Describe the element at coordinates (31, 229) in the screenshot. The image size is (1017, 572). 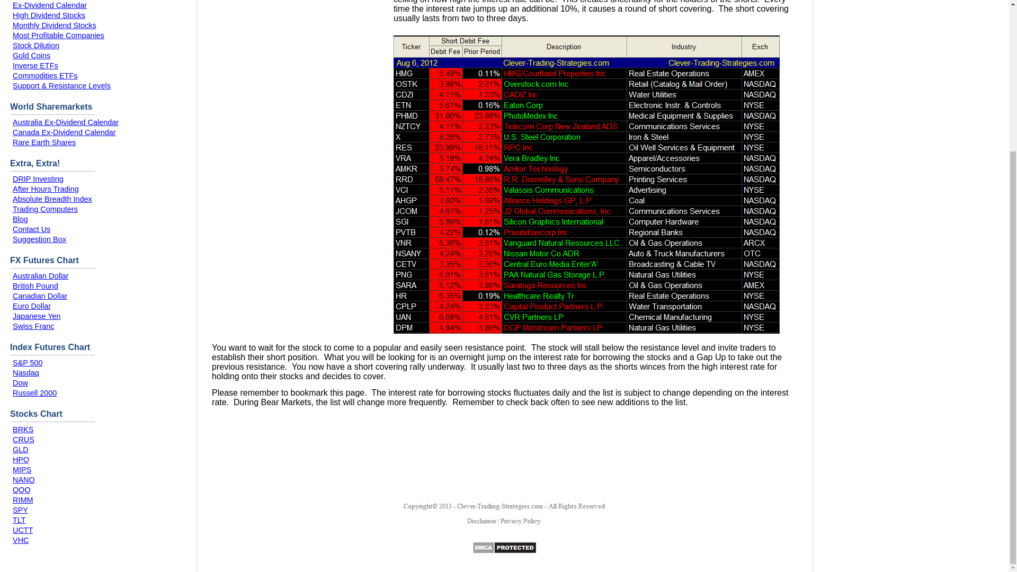
I see `Contact Us` at that location.